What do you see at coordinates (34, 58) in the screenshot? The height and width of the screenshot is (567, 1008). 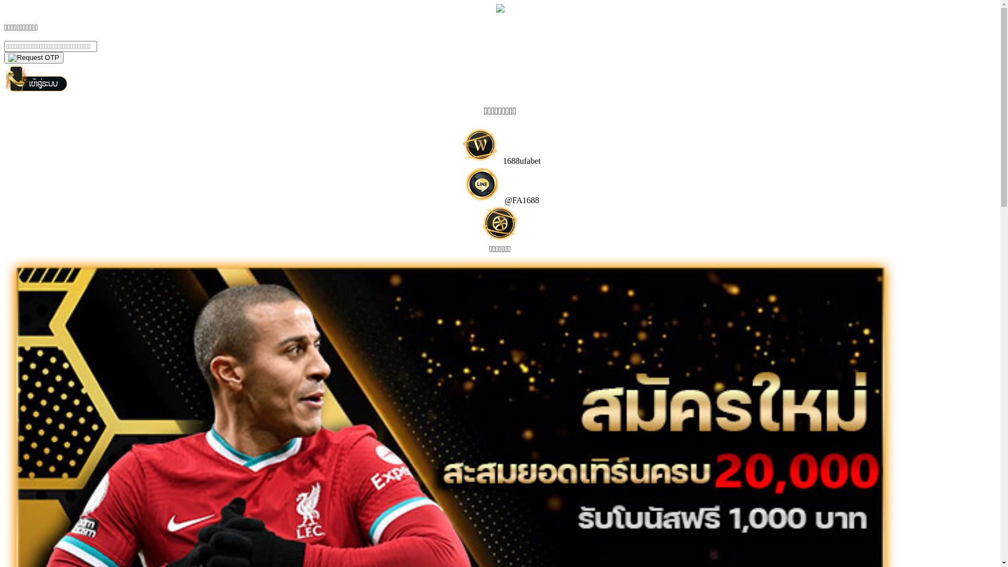 I see `yes` at bounding box center [34, 58].